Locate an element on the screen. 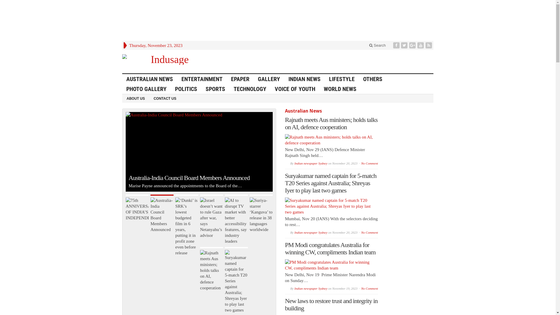 Image resolution: width=560 pixels, height=315 pixels. AUSTRALIAN NEWS is located at coordinates (150, 79).